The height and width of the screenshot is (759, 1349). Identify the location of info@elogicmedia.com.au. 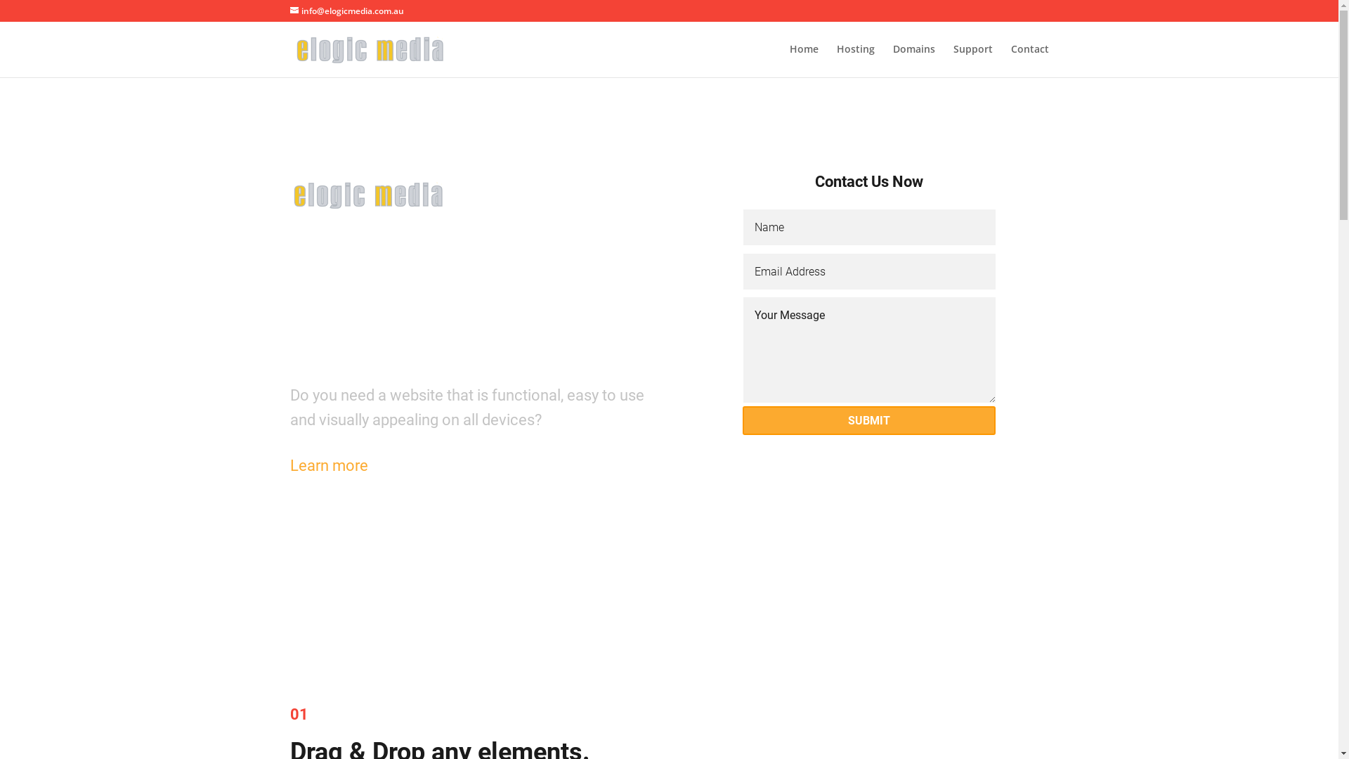
(346, 11).